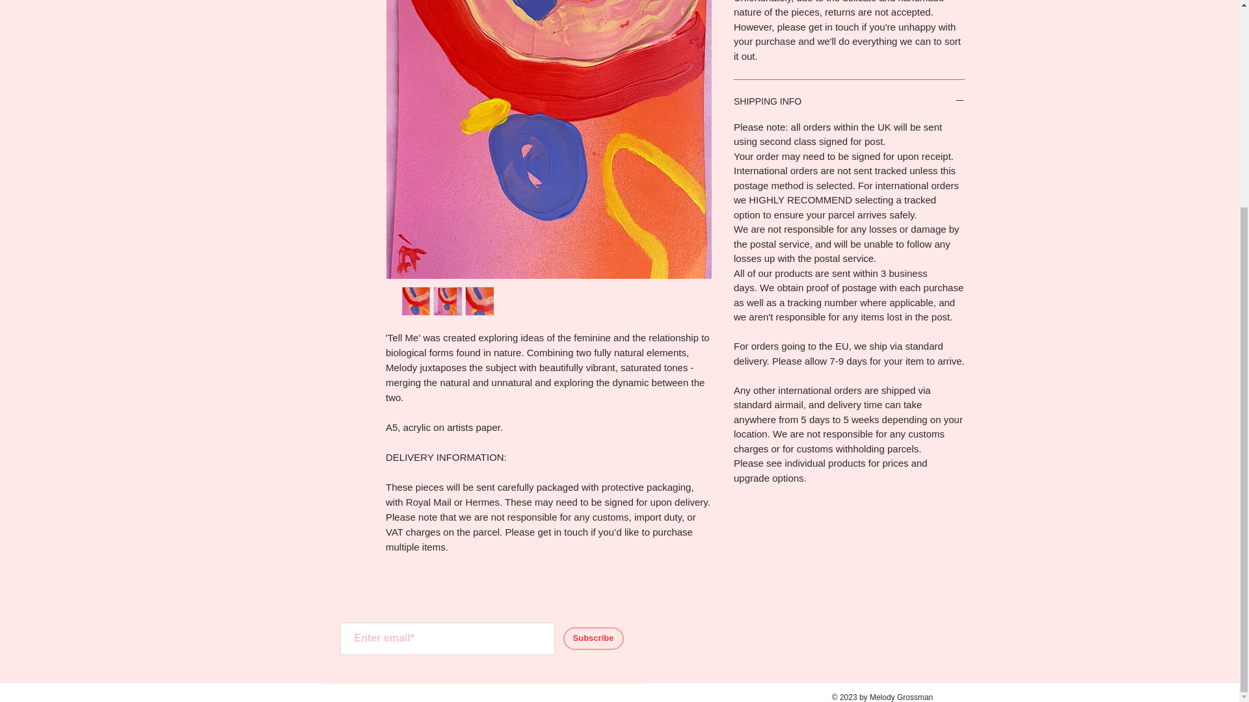 The image size is (1249, 702). I want to click on Subscribe, so click(593, 638).